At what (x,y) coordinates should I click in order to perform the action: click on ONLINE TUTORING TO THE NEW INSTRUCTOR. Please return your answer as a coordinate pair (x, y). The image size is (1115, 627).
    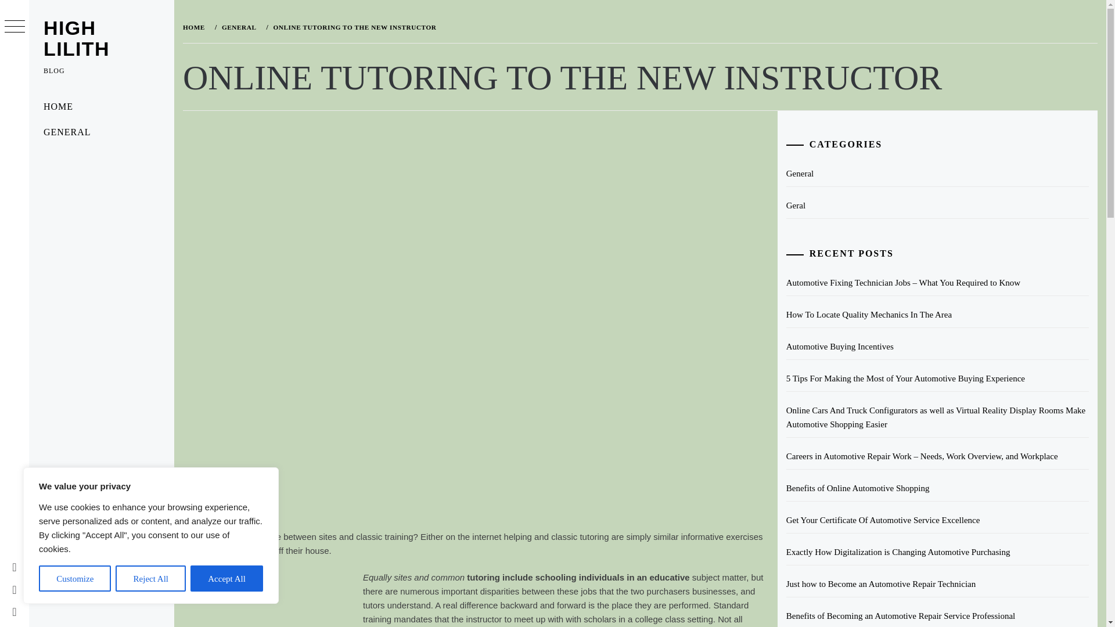
    Looking at the image, I should click on (353, 27).